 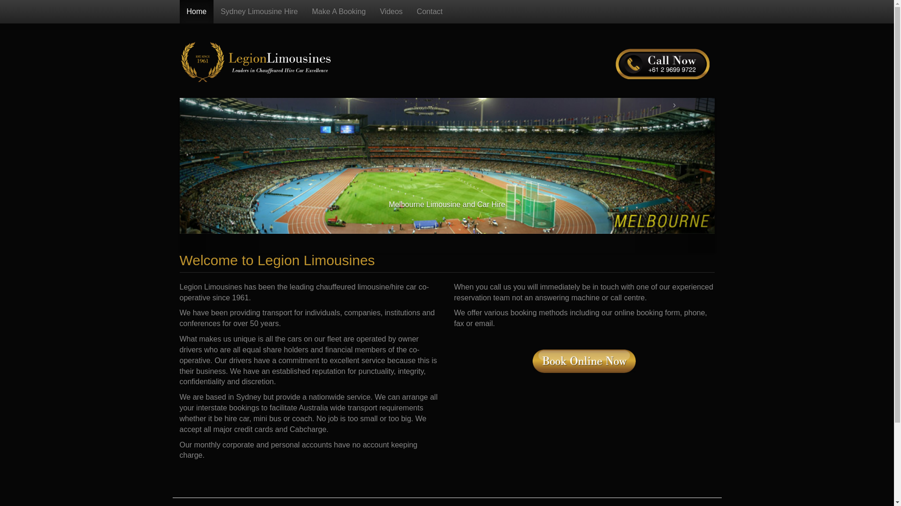 What do you see at coordinates (259, 12) in the screenshot?
I see `Sydney Limousine Hire` at bounding box center [259, 12].